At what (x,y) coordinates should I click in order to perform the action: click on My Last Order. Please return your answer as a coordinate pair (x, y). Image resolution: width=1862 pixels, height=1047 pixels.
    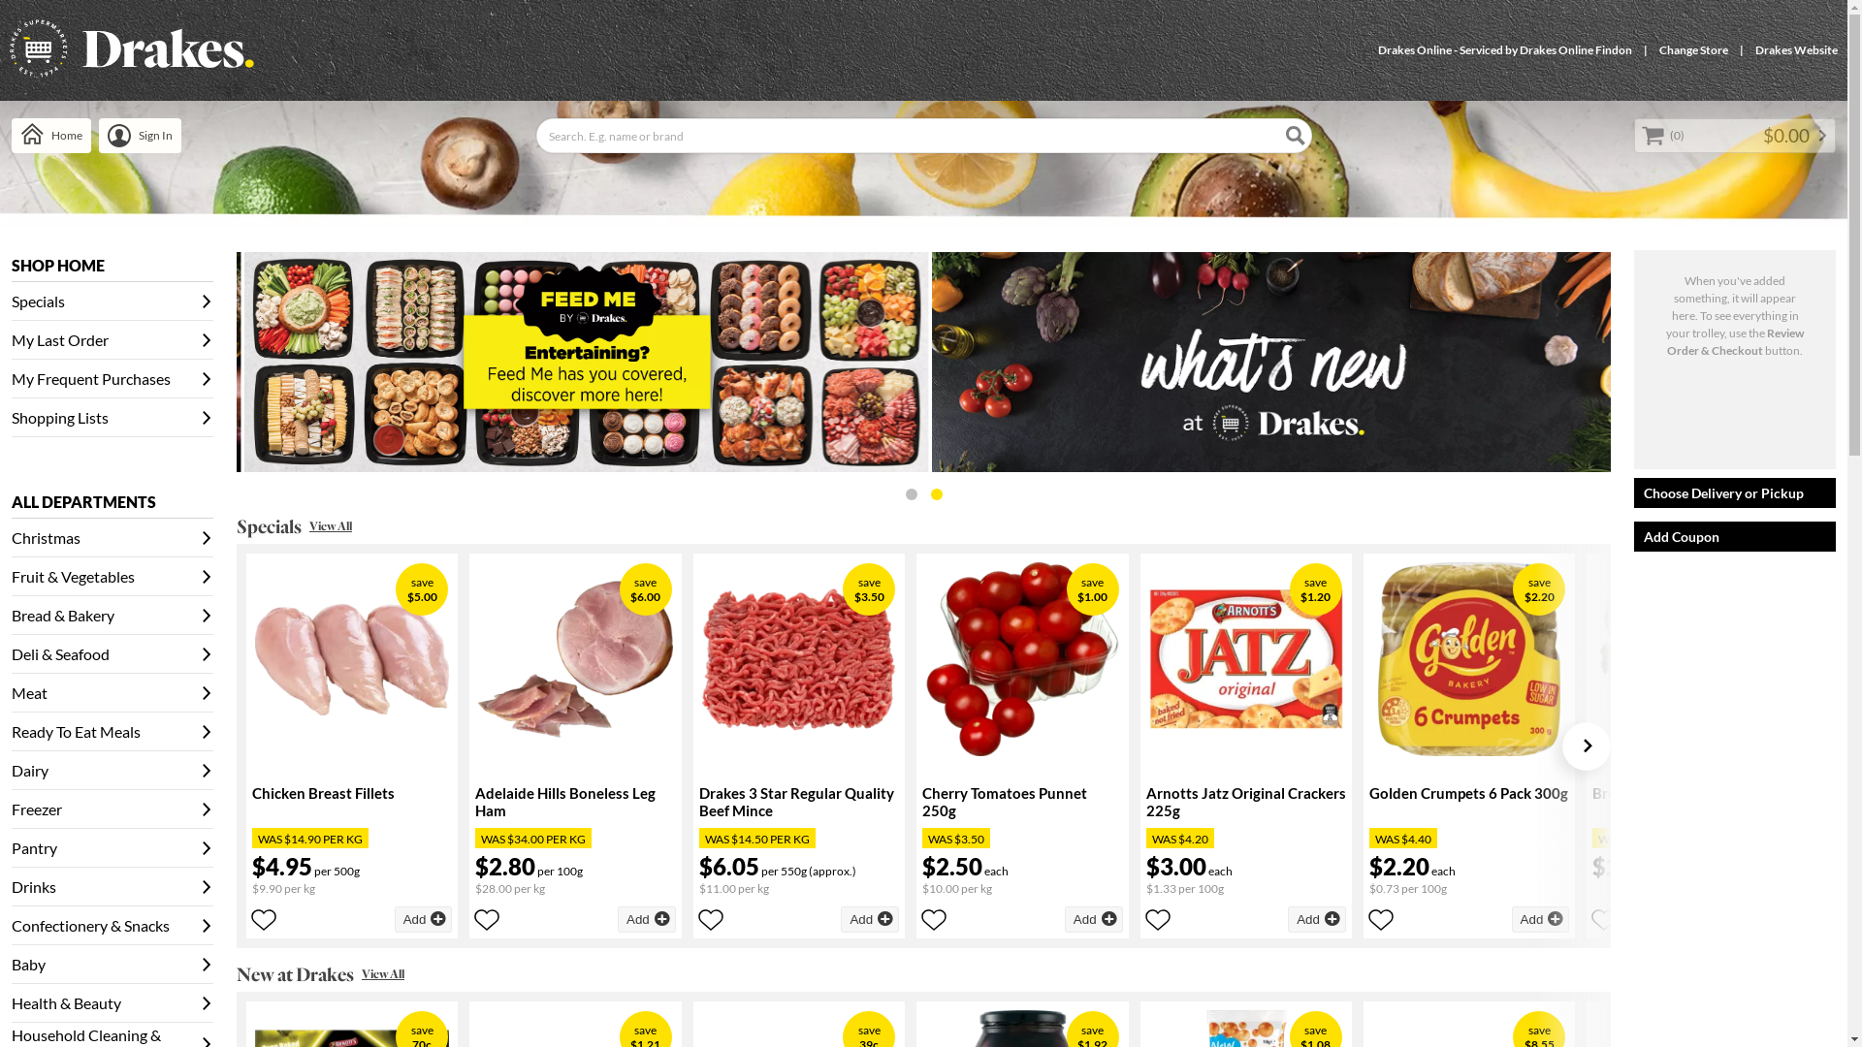
    Looking at the image, I should click on (112, 340).